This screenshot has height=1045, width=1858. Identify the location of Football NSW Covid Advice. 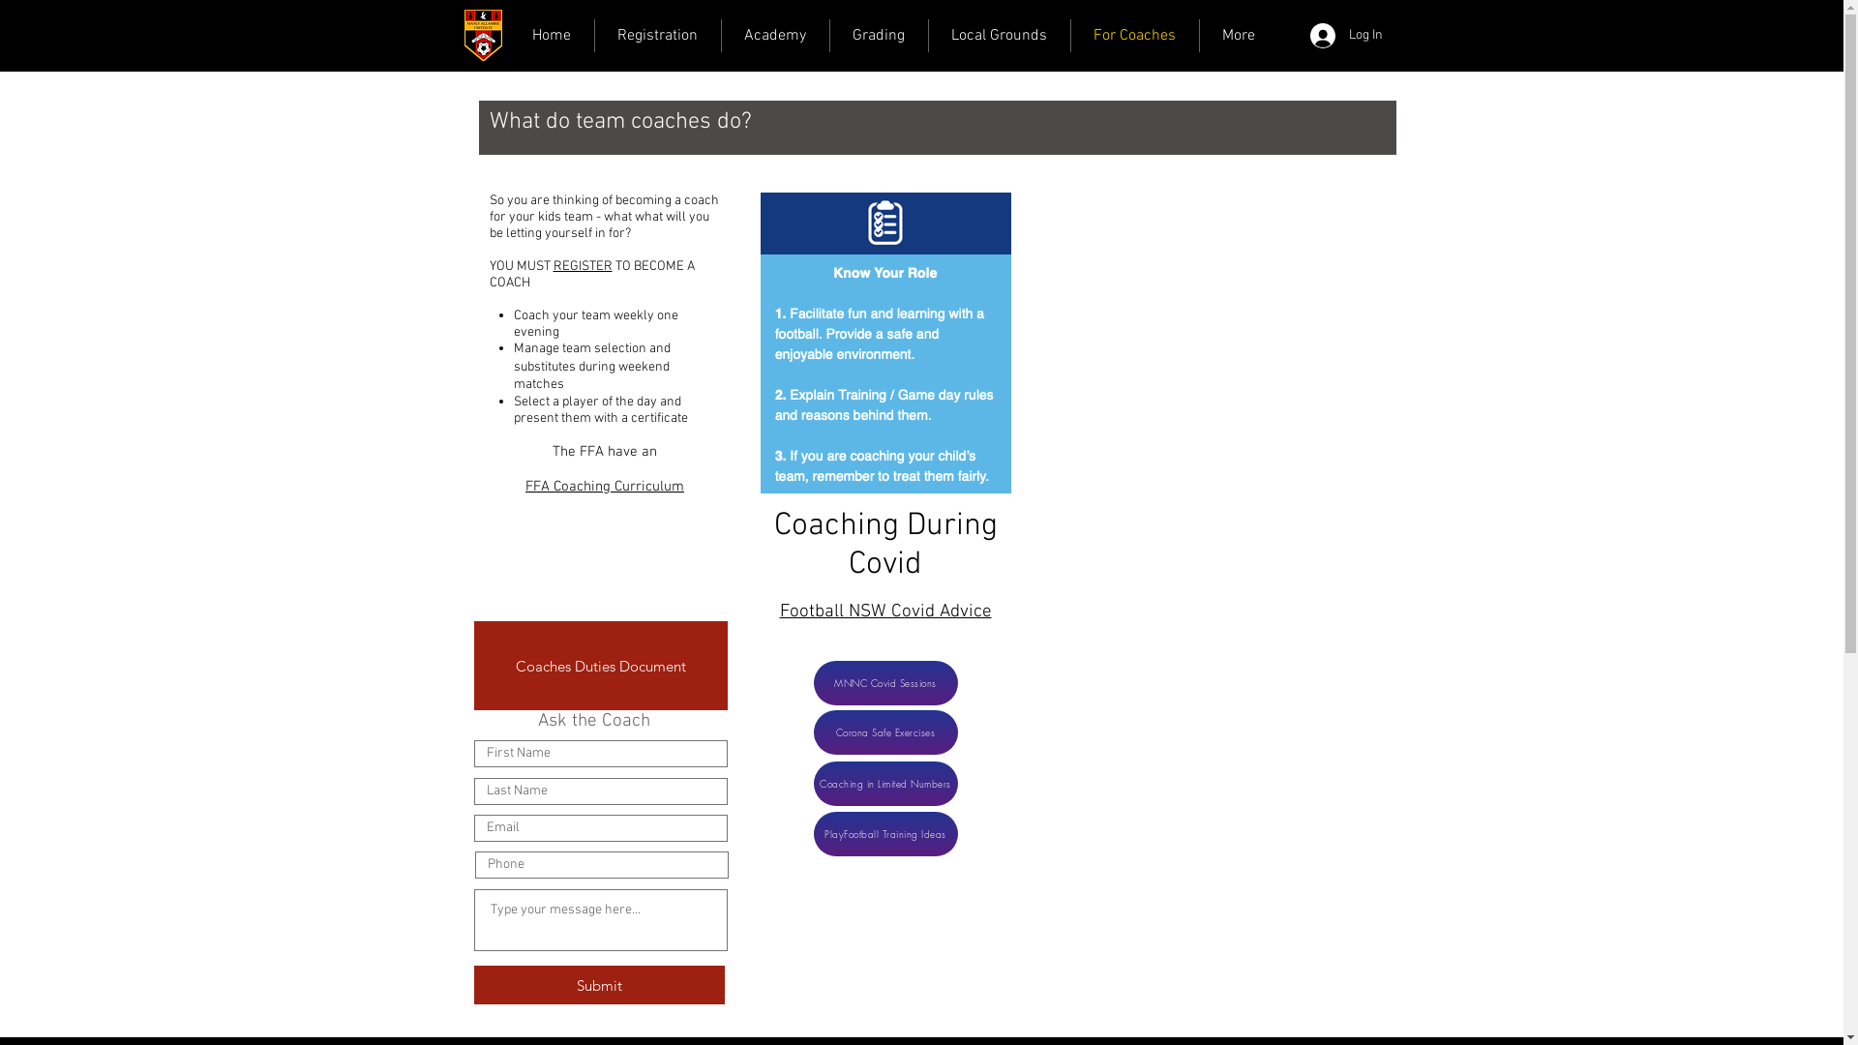
(886, 612).